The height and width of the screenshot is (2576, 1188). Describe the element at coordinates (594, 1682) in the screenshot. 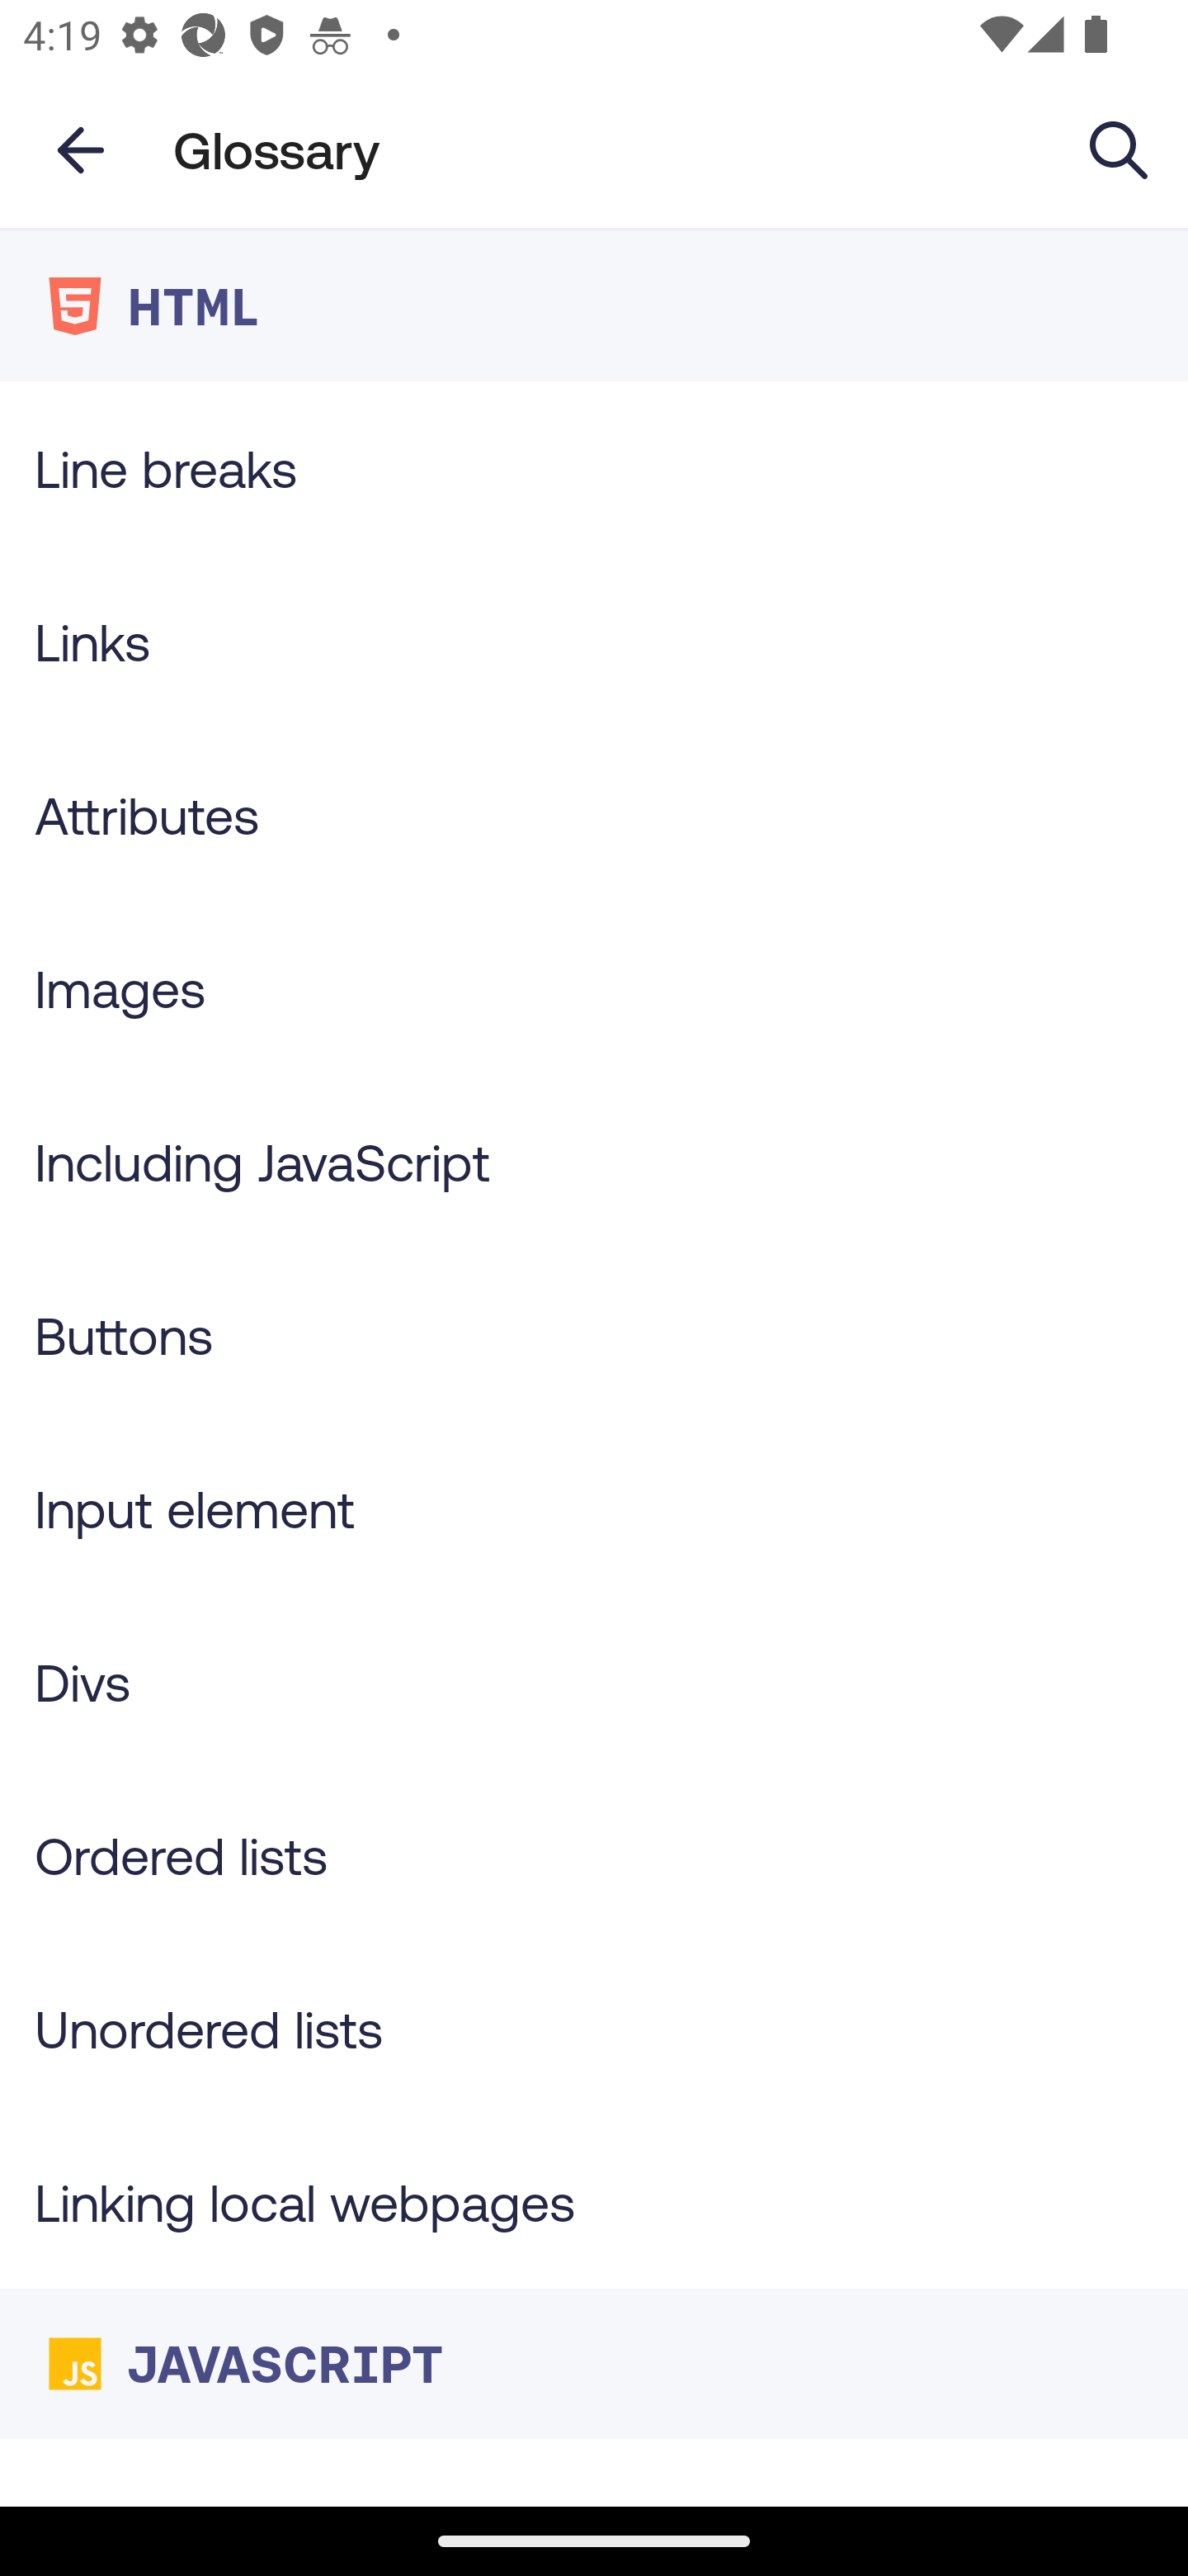

I see `Divs` at that location.